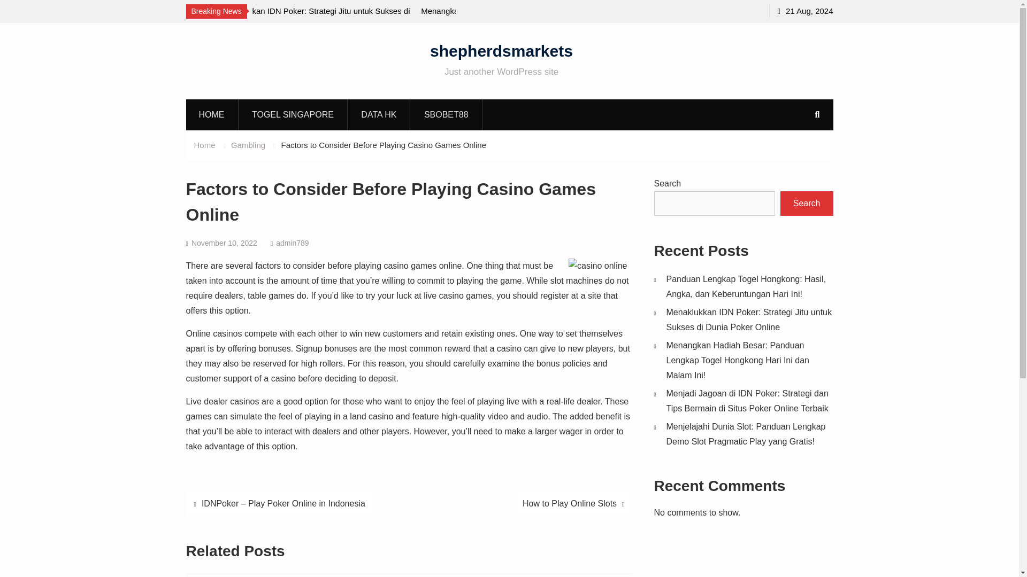  What do you see at coordinates (379, 114) in the screenshot?
I see `DATA HK` at bounding box center [379, 114].